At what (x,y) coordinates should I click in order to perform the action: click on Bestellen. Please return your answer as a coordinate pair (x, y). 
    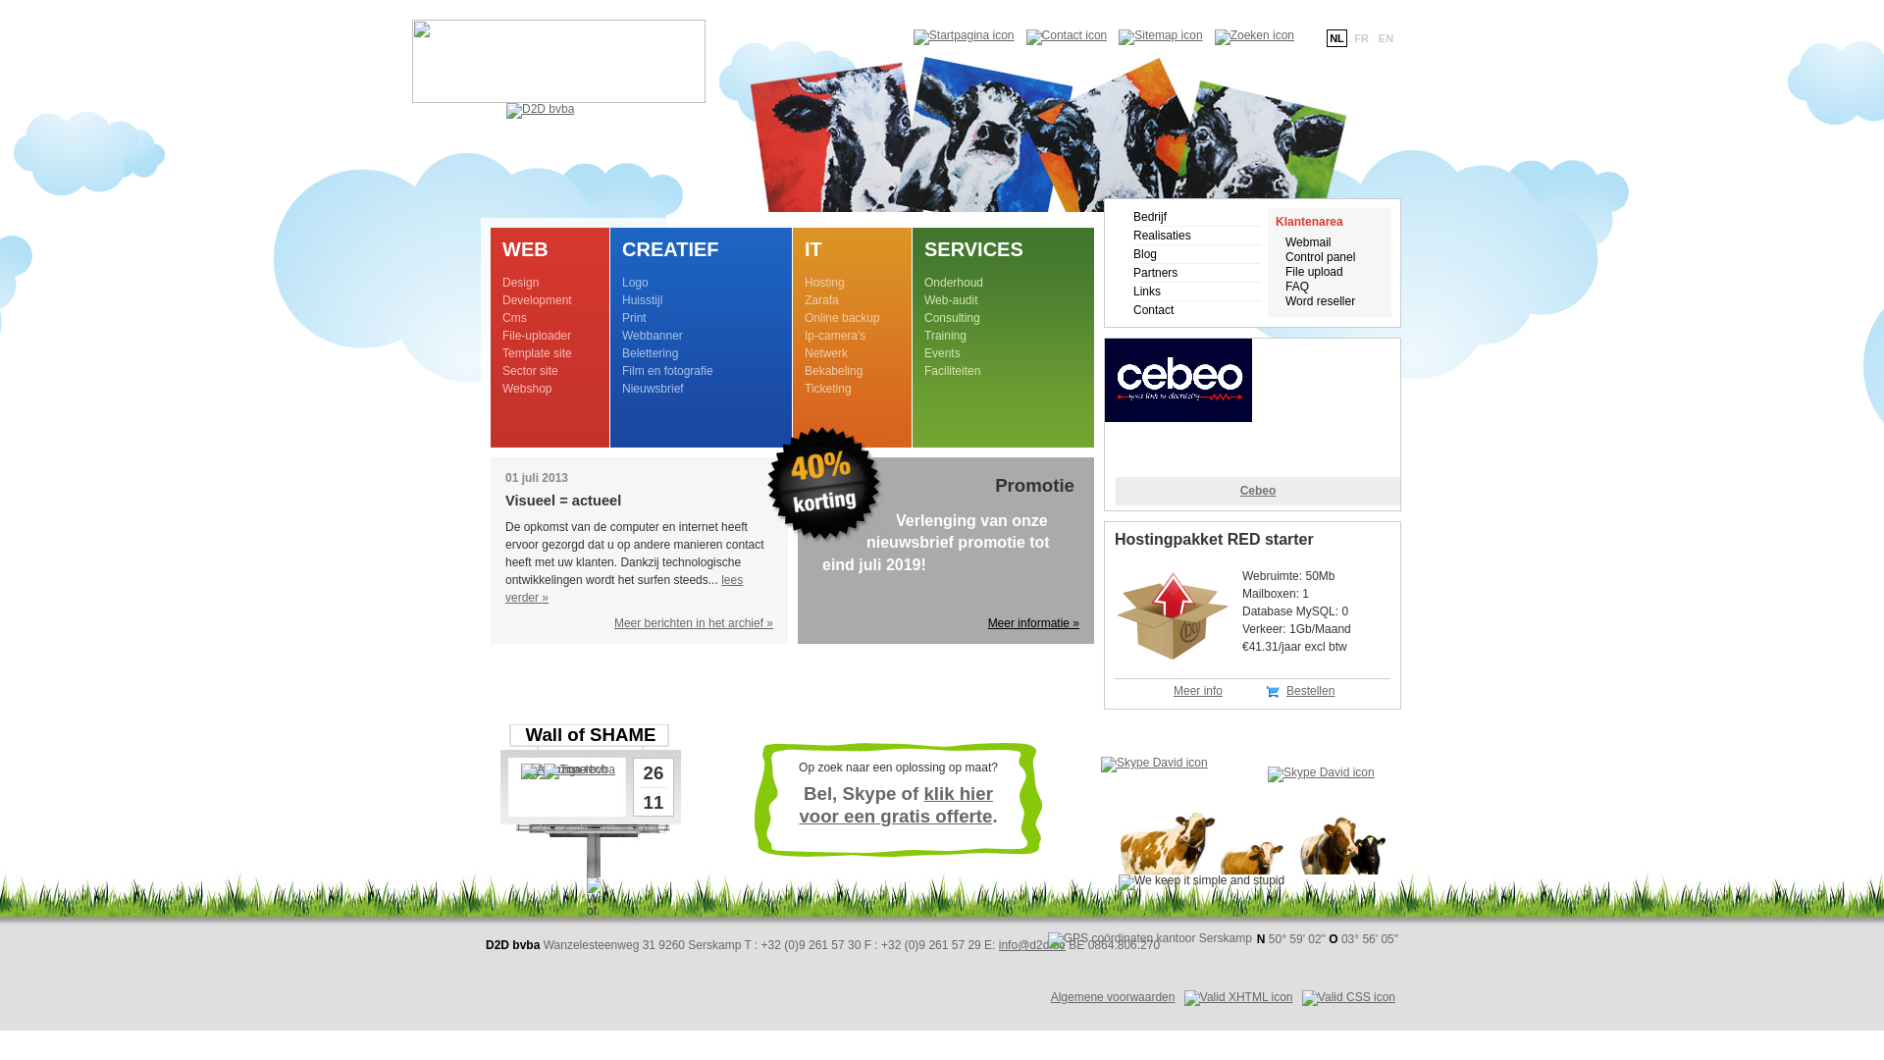
    Looking at the image, I should click on (1311, 691).